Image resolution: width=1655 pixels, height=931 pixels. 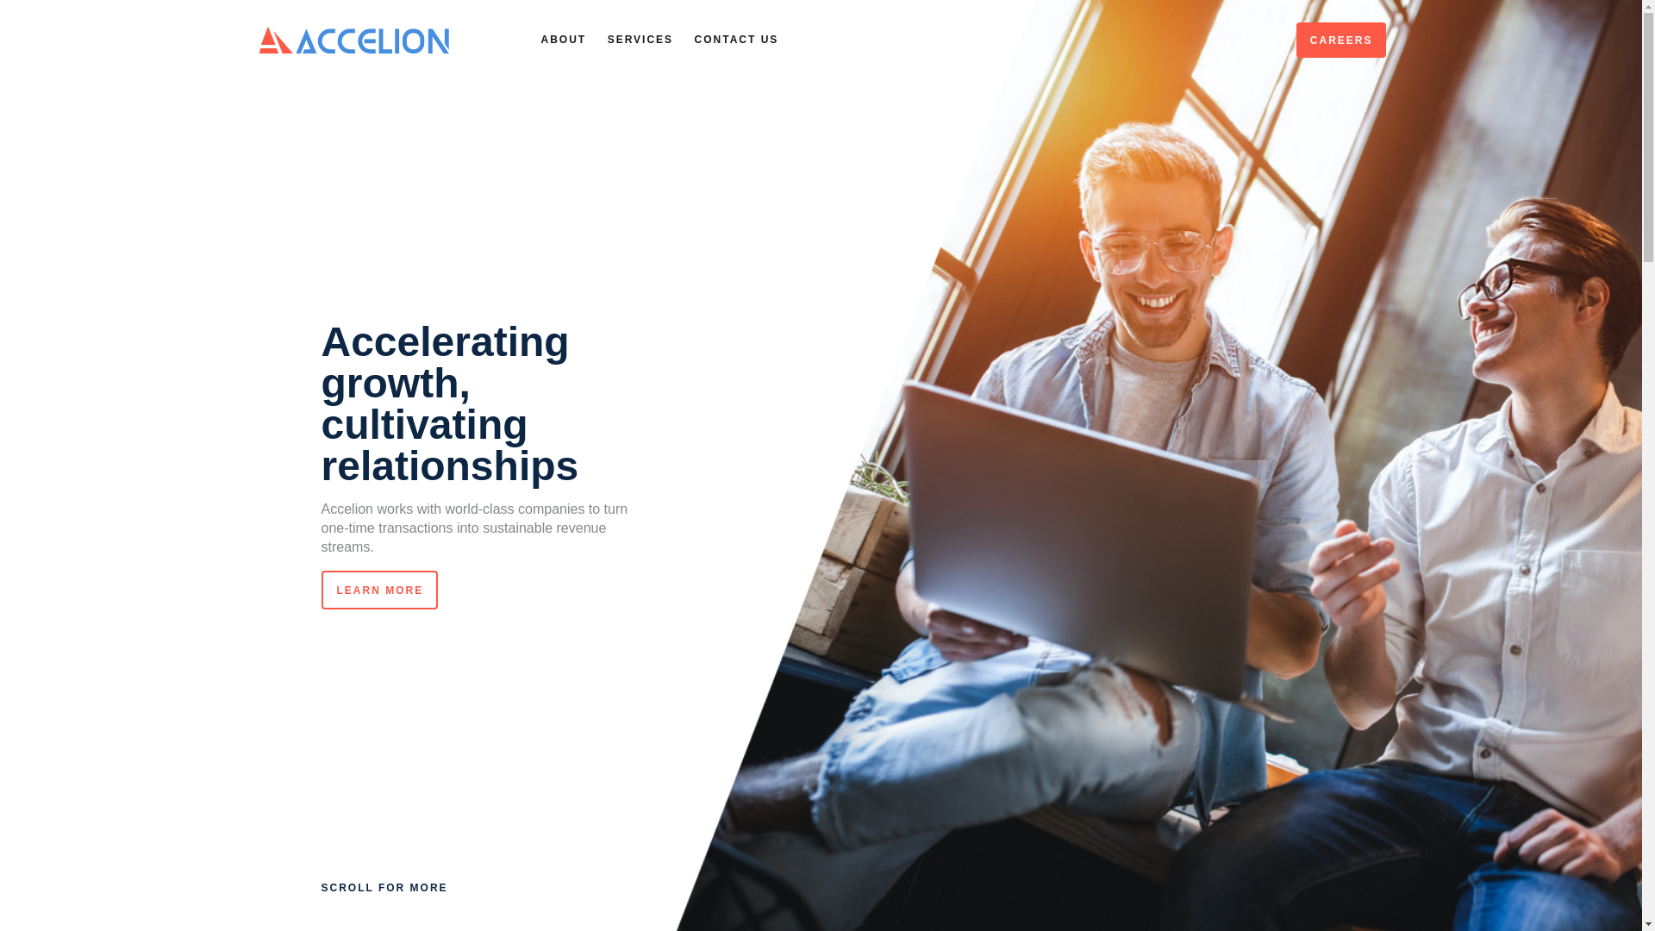 I want to click on SCROLL FOR MORE, so click(x=384, y=888).